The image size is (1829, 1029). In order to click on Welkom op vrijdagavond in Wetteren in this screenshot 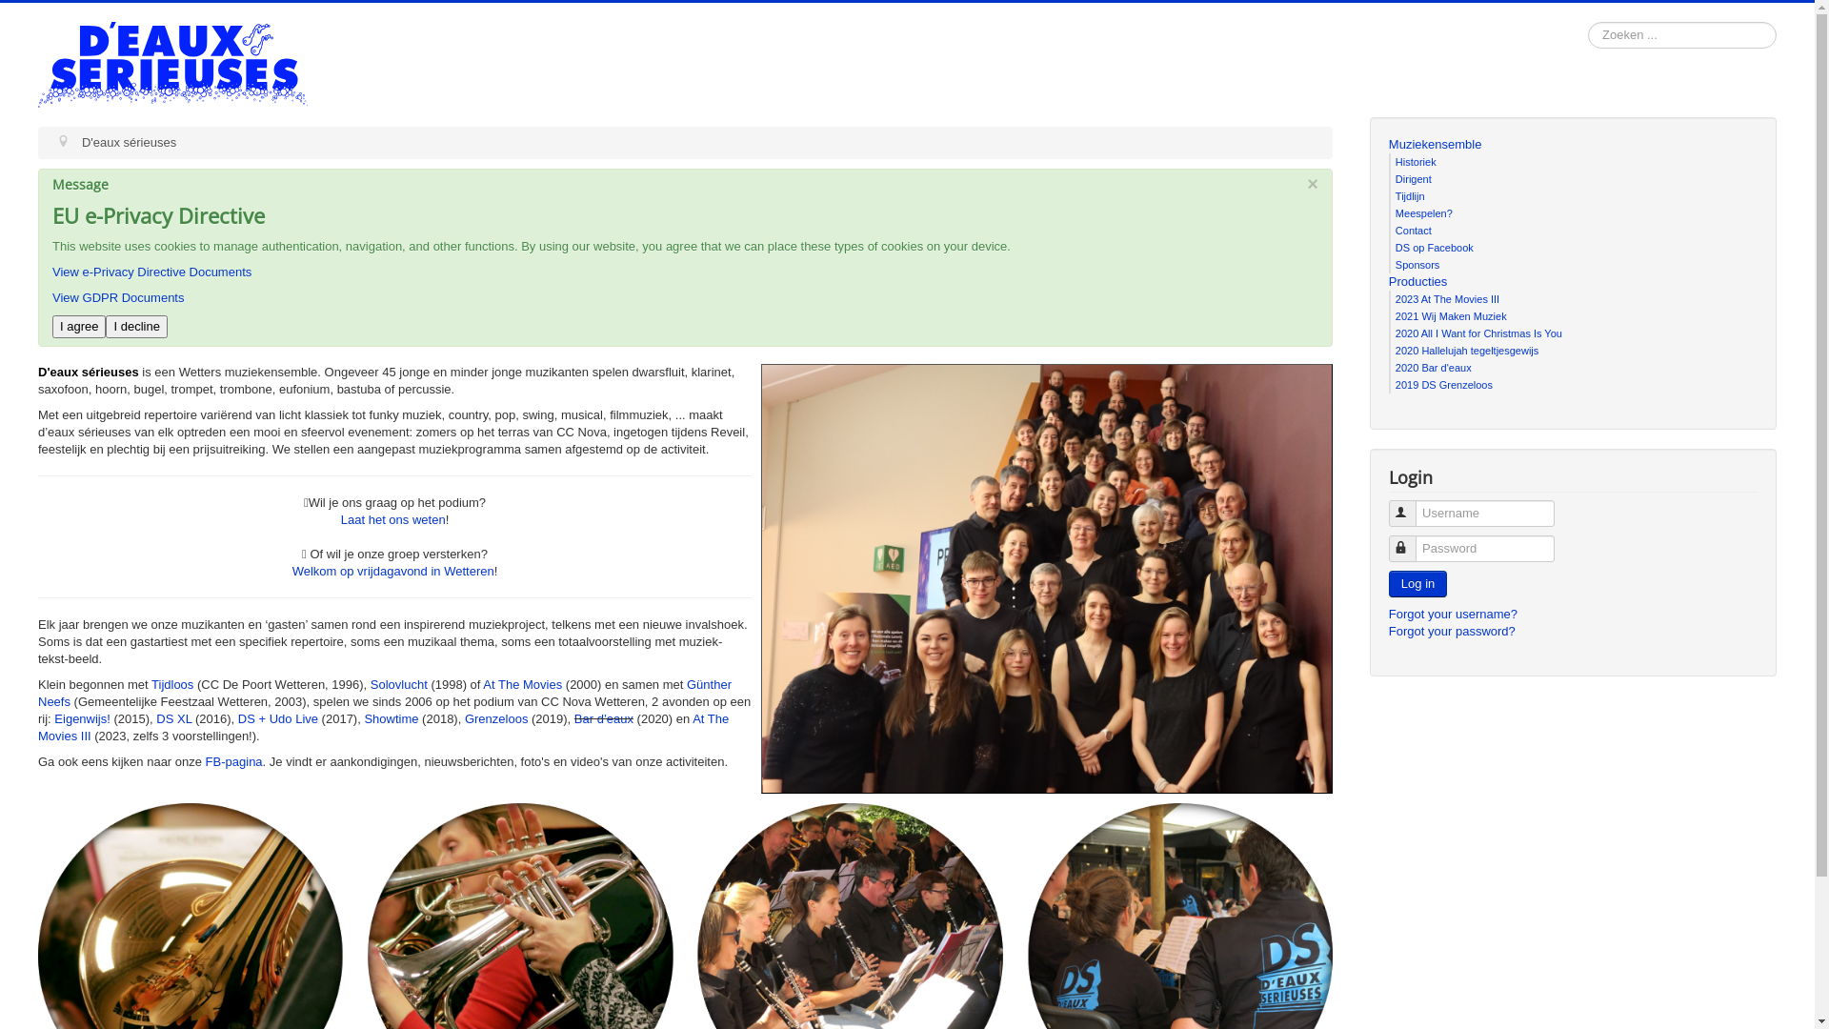, I will do `click(393, 572)`.